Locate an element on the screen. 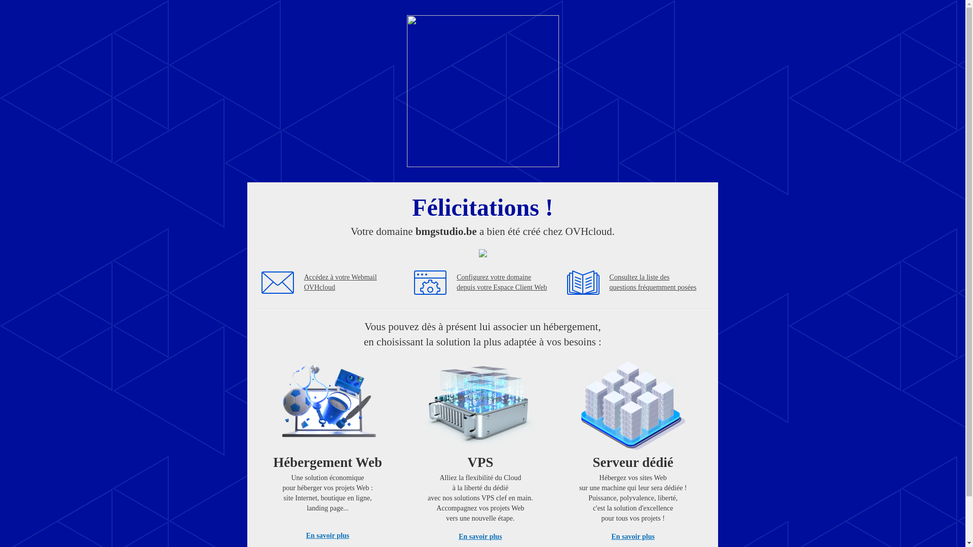 This screenshot has height=547, width=973. VPS is located at coordinates (480, 448).